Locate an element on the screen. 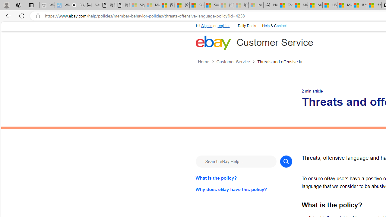  Customer Service is located at coordinates (236, 62).